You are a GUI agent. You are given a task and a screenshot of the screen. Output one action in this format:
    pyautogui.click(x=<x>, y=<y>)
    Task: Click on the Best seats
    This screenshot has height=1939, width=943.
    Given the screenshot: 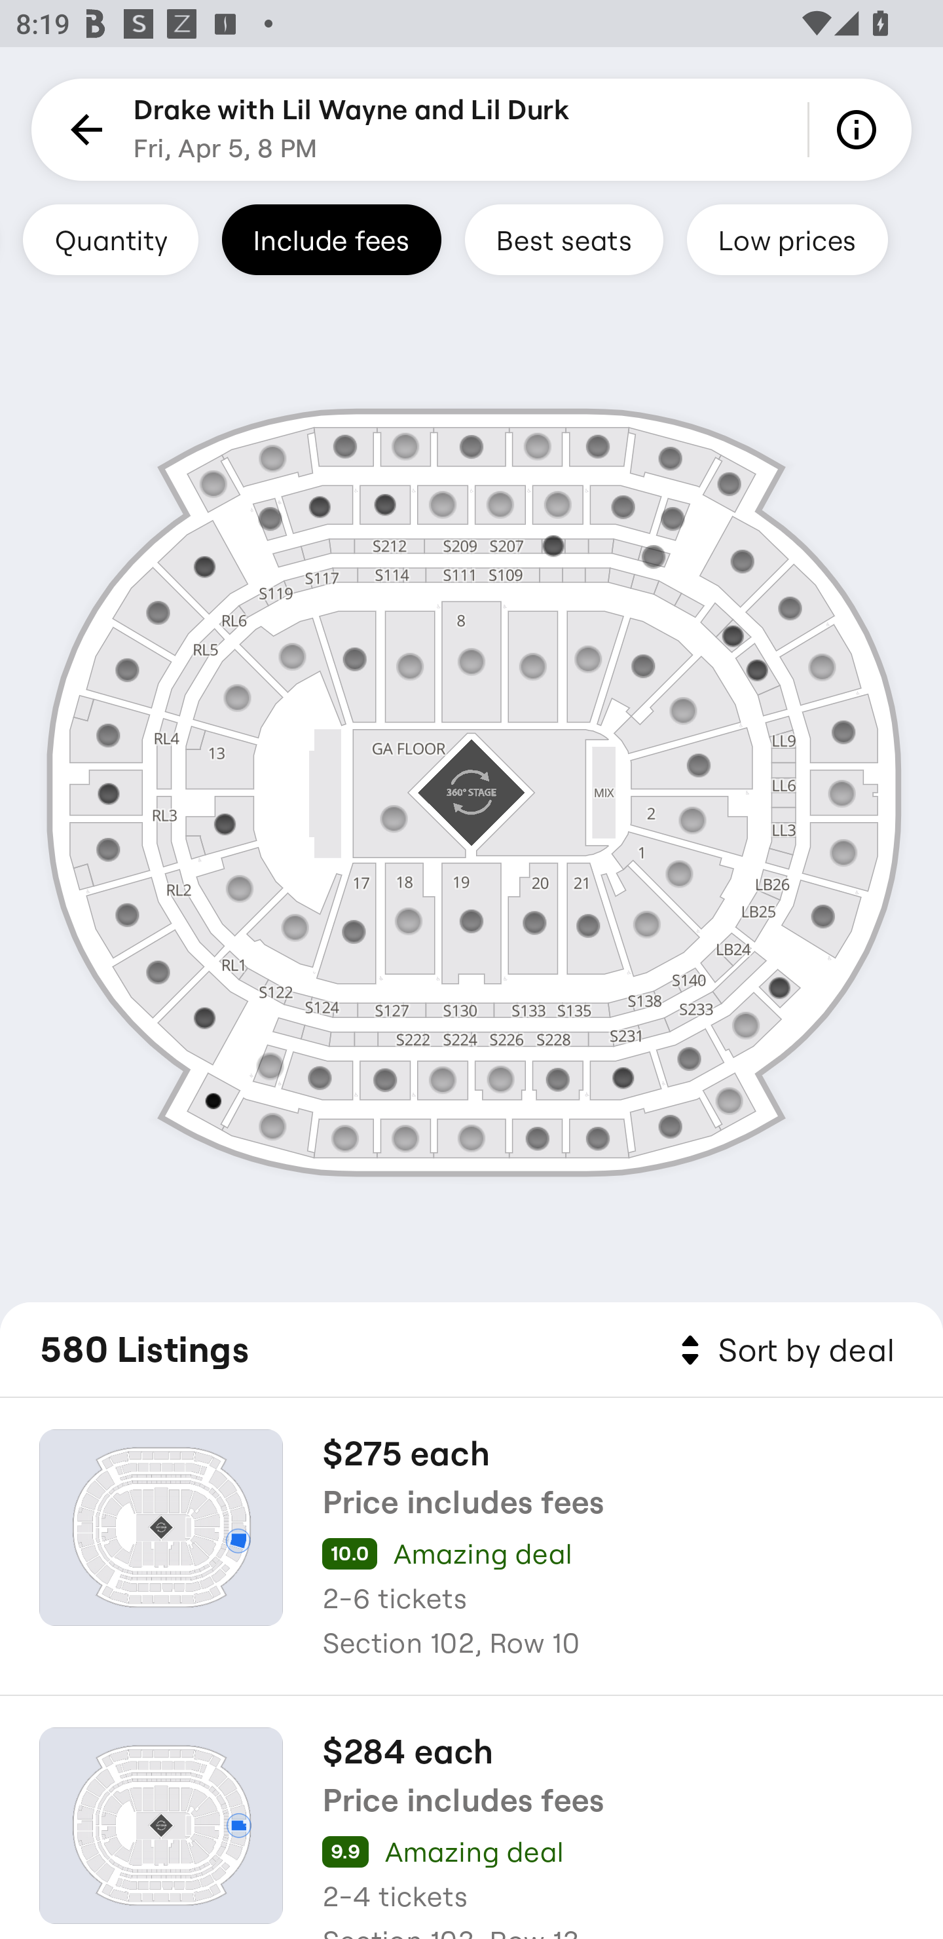 What is the action you would take?
    pyautogui.click(x=563, y=239)
    